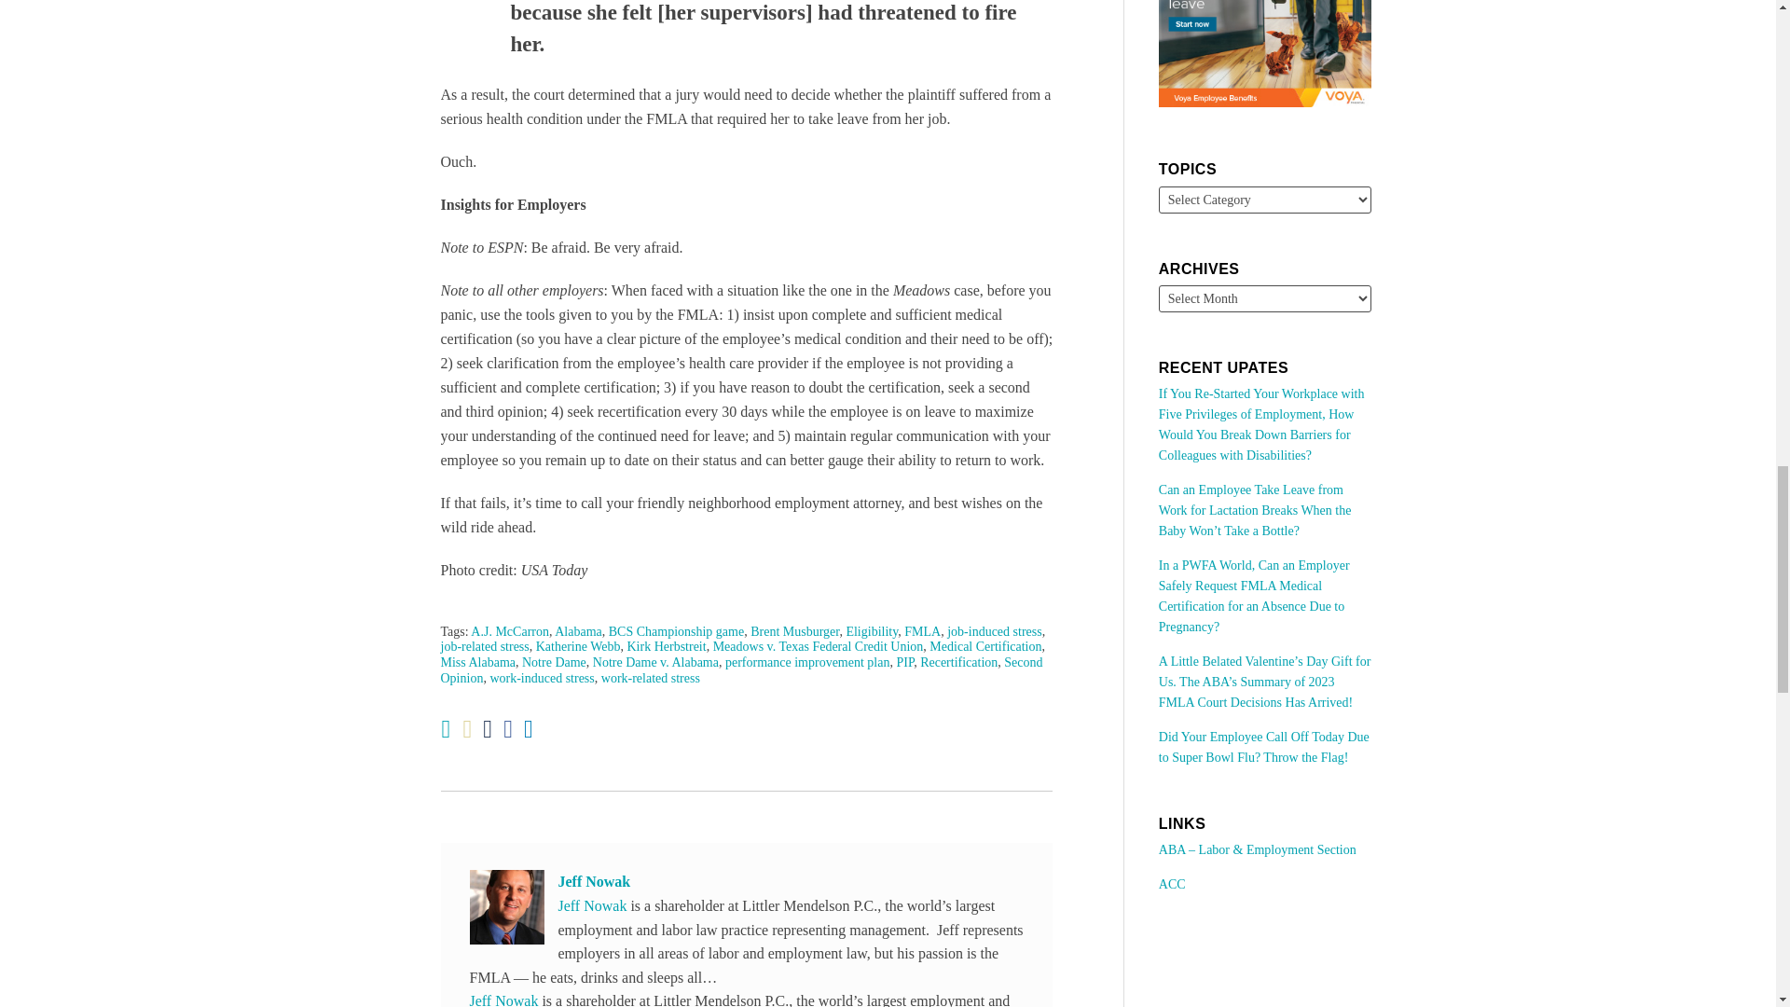 The image size is (1790, 1007). Describe the element at coordinates (484, 645) in the screenshot. I see `job-related stress` at that location.